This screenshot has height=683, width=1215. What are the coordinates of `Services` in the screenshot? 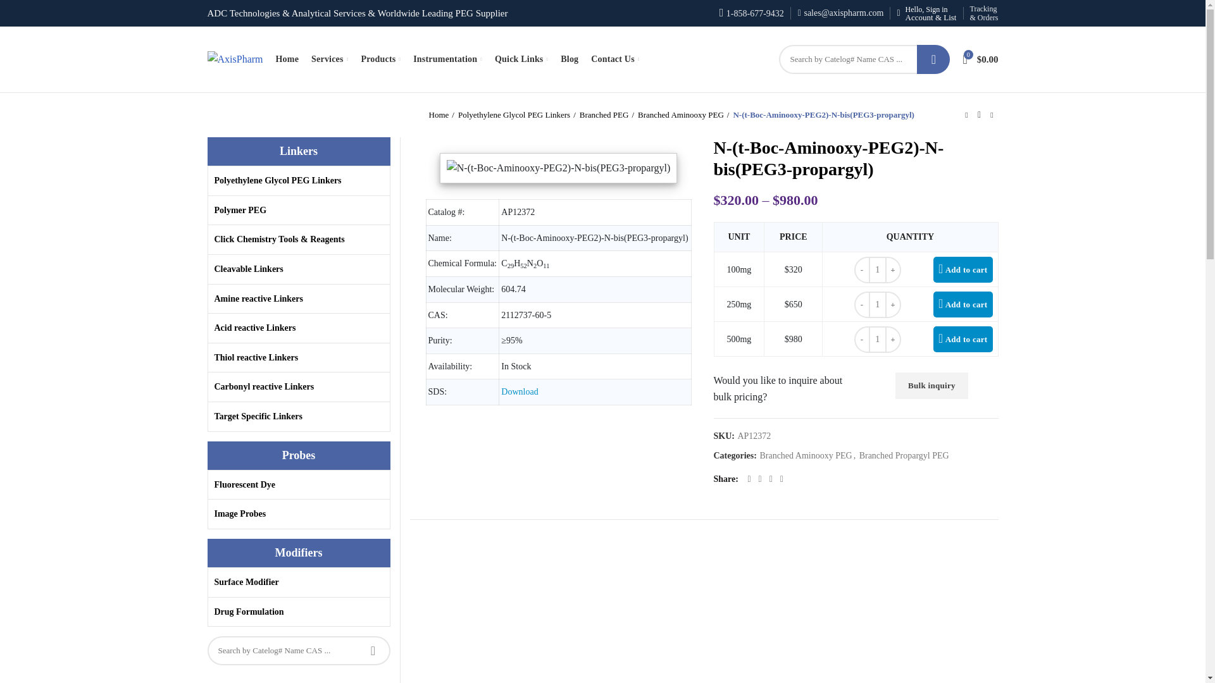 It's located at (329, 59).